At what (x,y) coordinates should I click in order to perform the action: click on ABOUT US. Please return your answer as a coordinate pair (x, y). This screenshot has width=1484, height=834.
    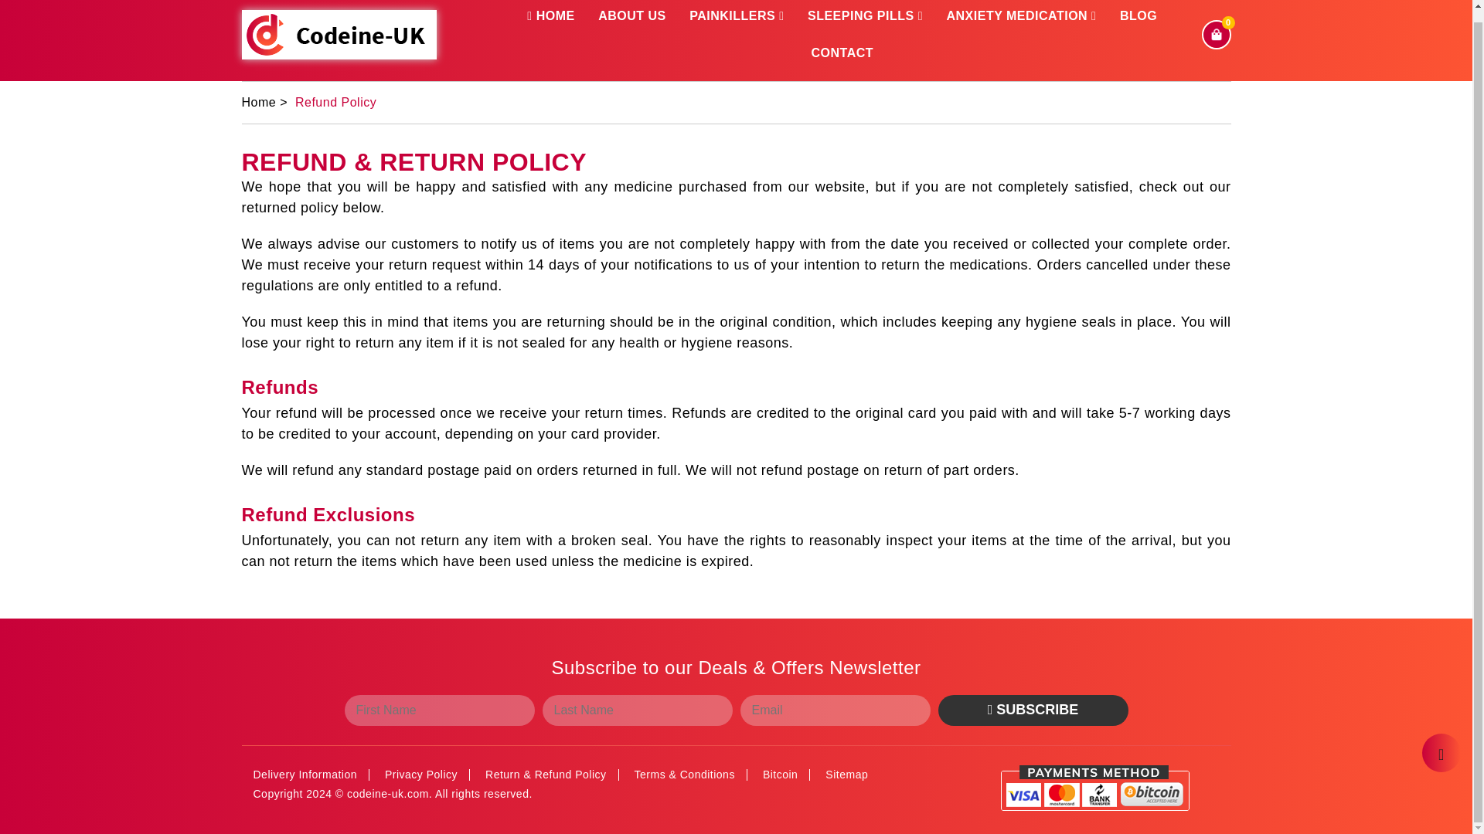
    Looking at the image, I should click on (632, 17).